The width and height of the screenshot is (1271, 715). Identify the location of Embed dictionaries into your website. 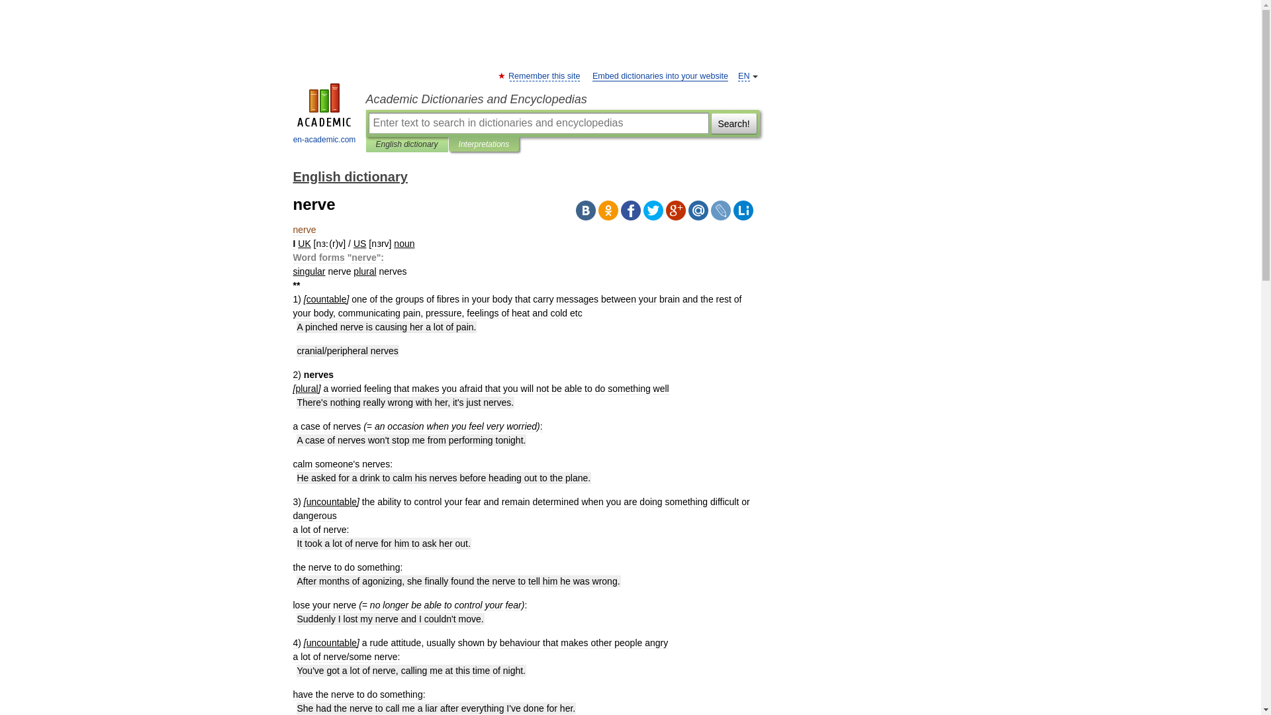
(660, 77).